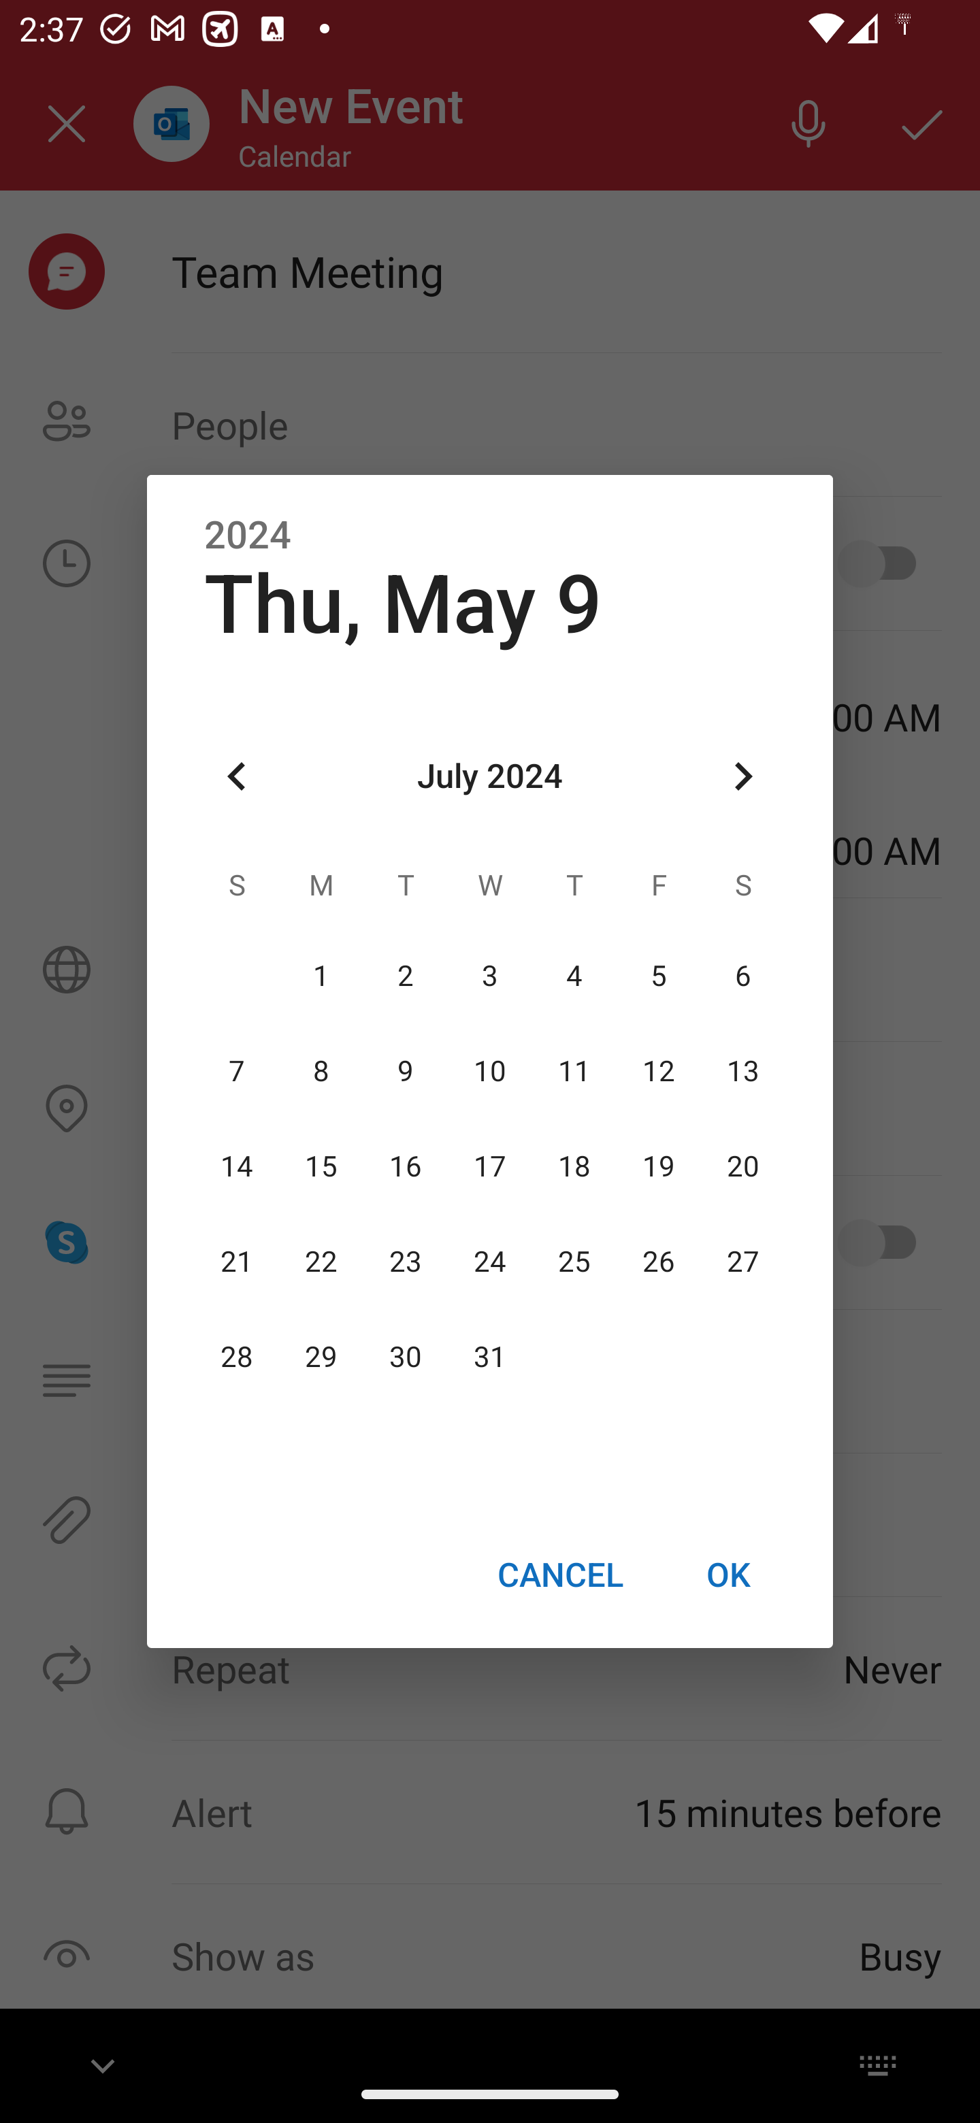 The image size is (980, 2123). I want to click on OK, so click(728, 1574).